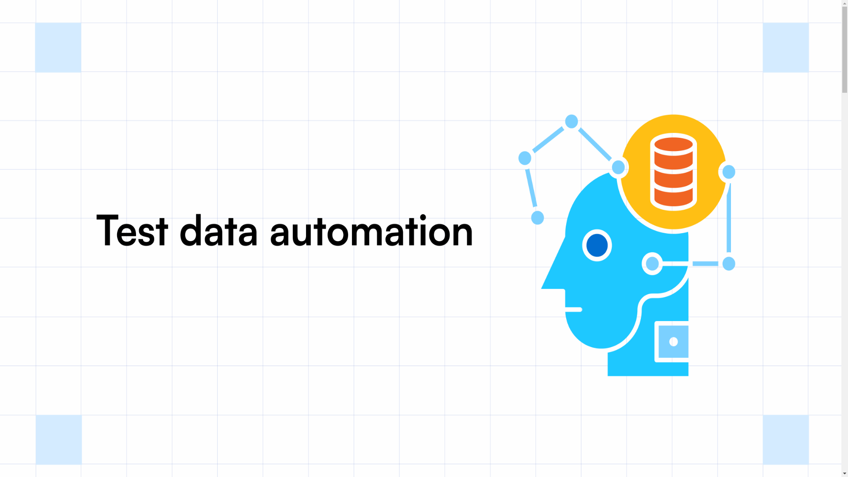  Describe the element at coordinates (70, 261) in the screenshot. I see `3.2 Data Provisioning` at that location.